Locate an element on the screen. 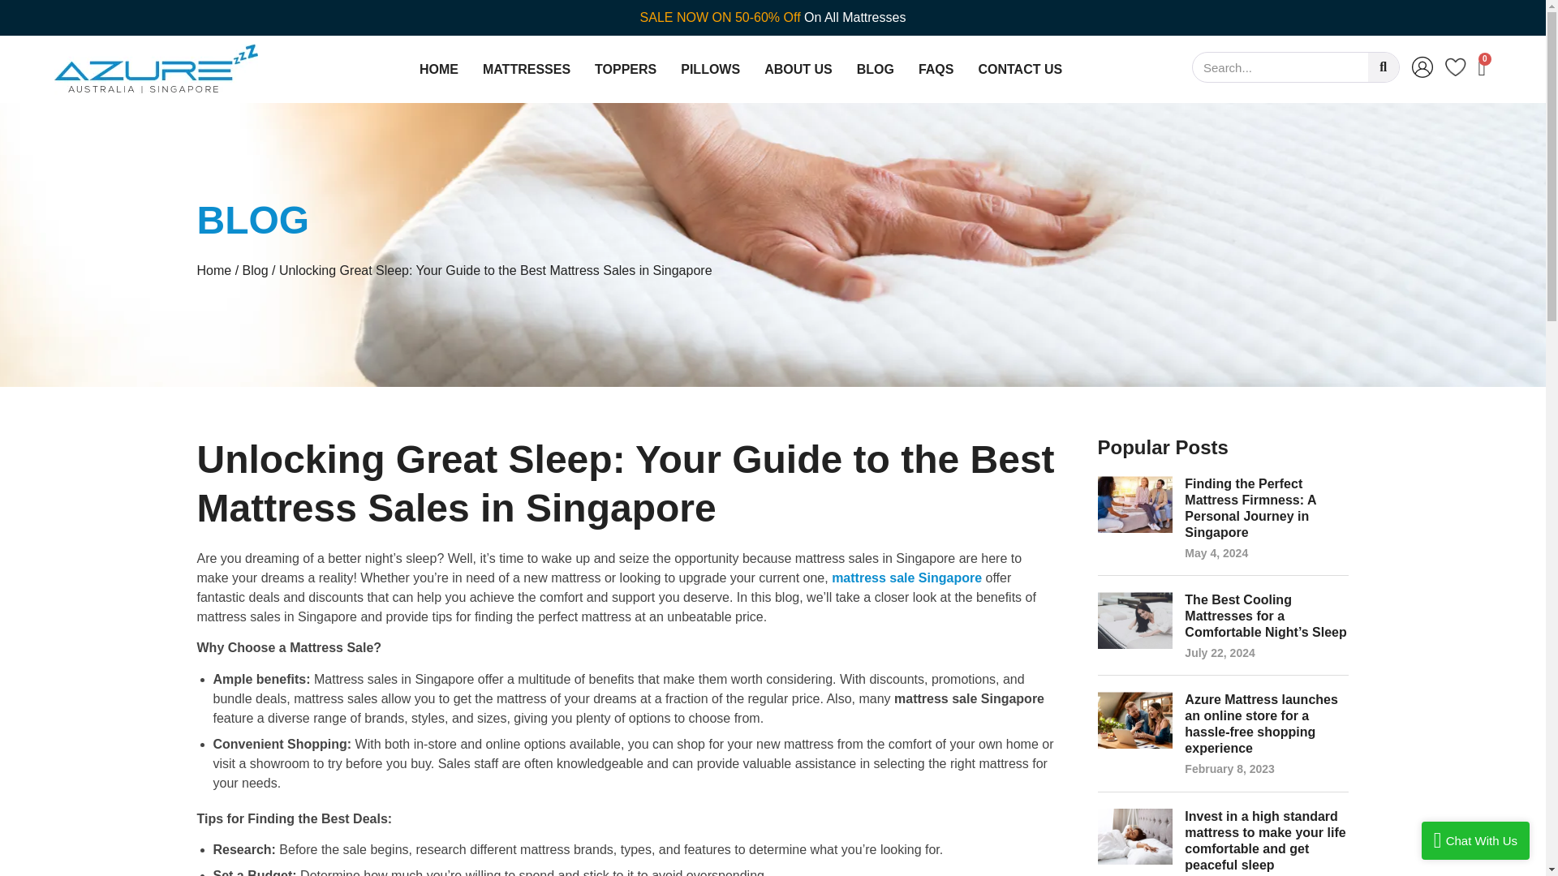 This screenshot has width=1558, height=876. TOPPERS is located at coordinates (625, 68).